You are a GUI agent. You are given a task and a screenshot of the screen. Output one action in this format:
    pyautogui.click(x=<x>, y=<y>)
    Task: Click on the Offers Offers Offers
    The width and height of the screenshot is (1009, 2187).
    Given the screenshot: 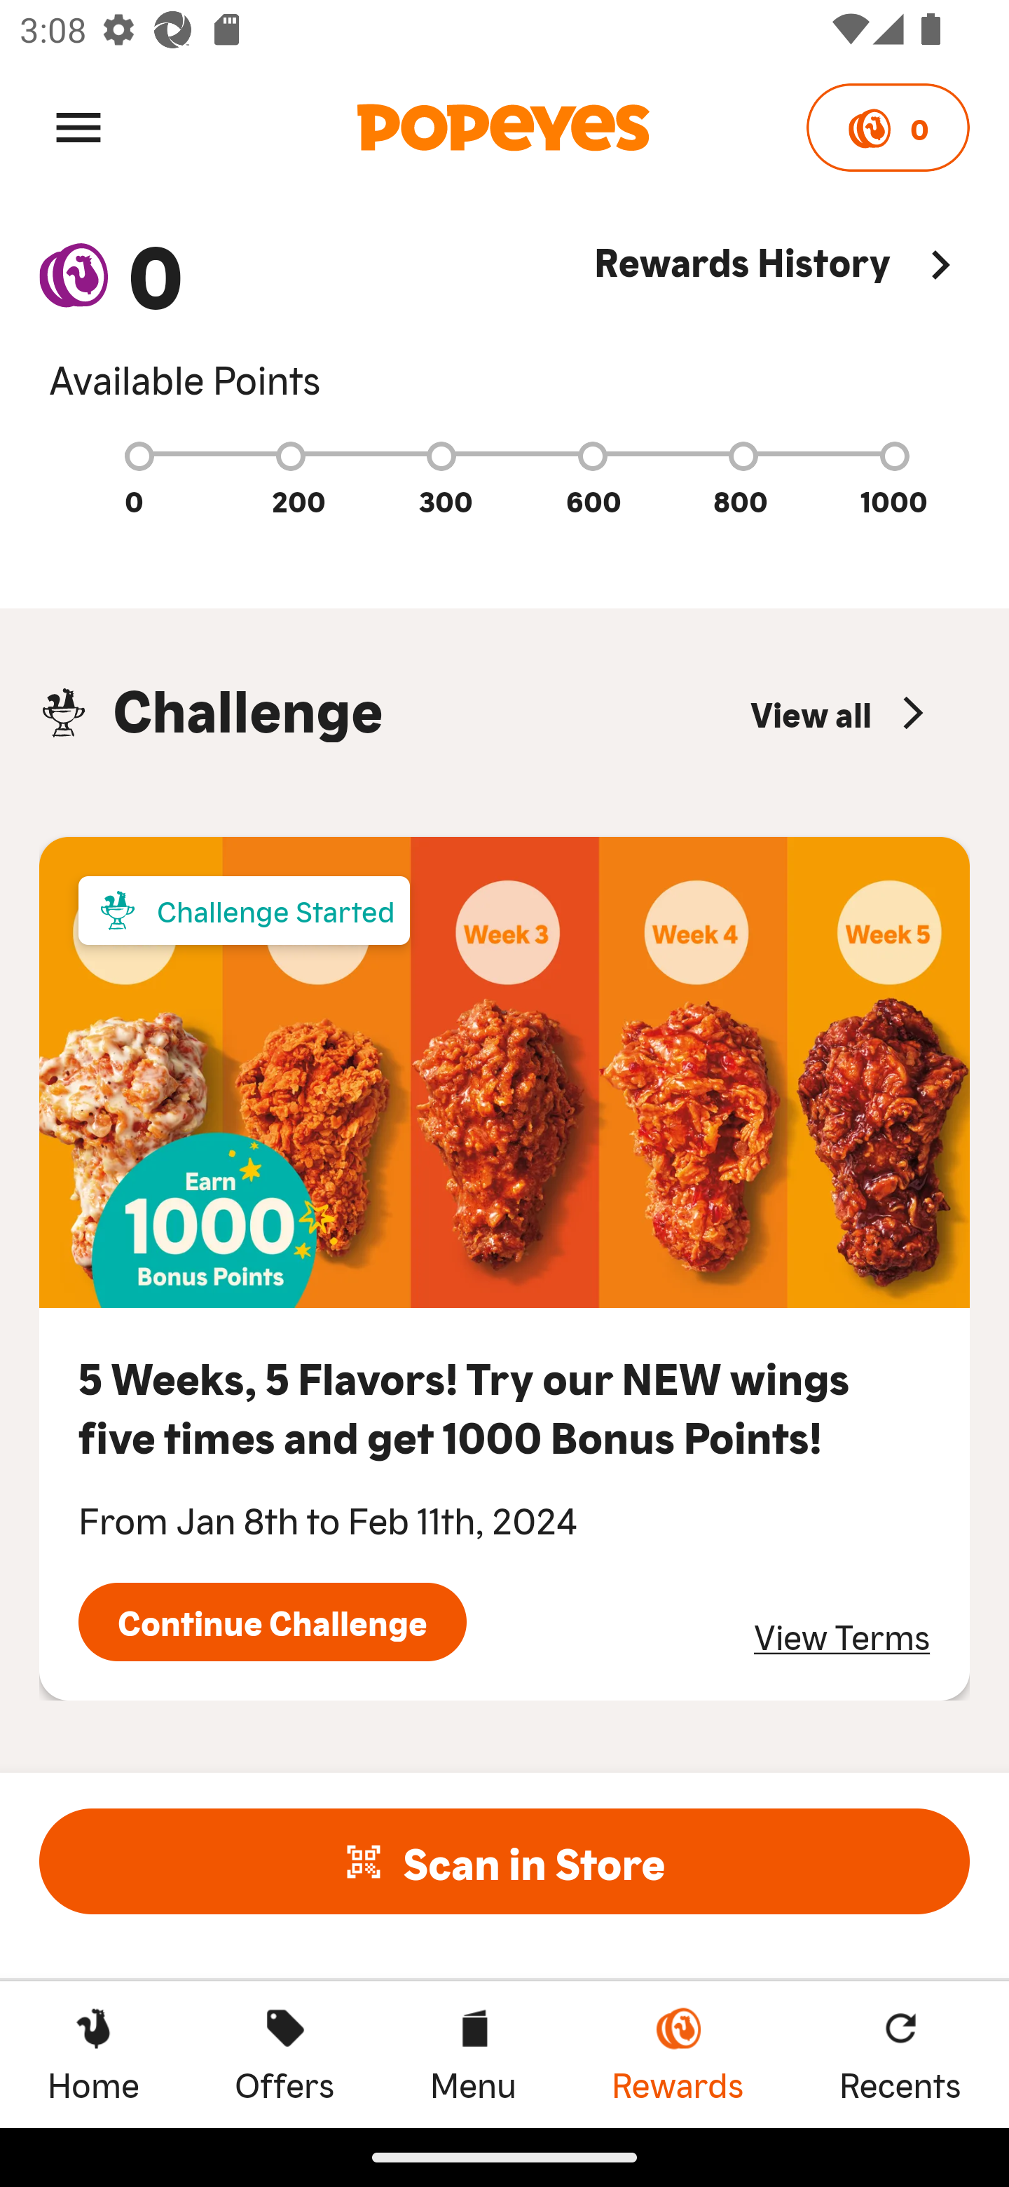 What is the action you would take?
    pyautogui.click(x=284, y=2054)
    